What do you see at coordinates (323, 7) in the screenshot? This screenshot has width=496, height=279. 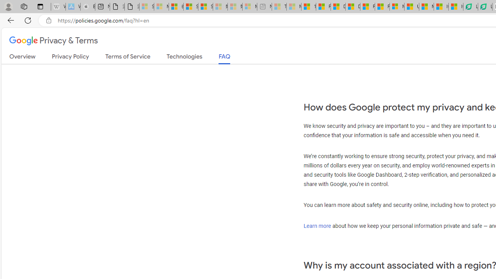 I see `Food and Drink - MSN` at bounding box center [323, 7].